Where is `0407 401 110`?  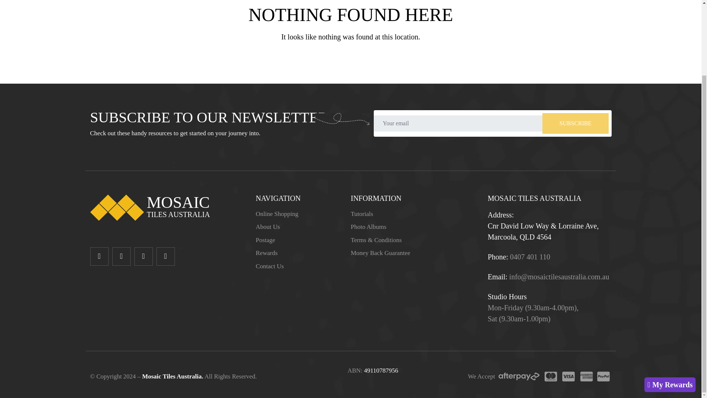 0407 401 110 is located at coordinates (530, 256).